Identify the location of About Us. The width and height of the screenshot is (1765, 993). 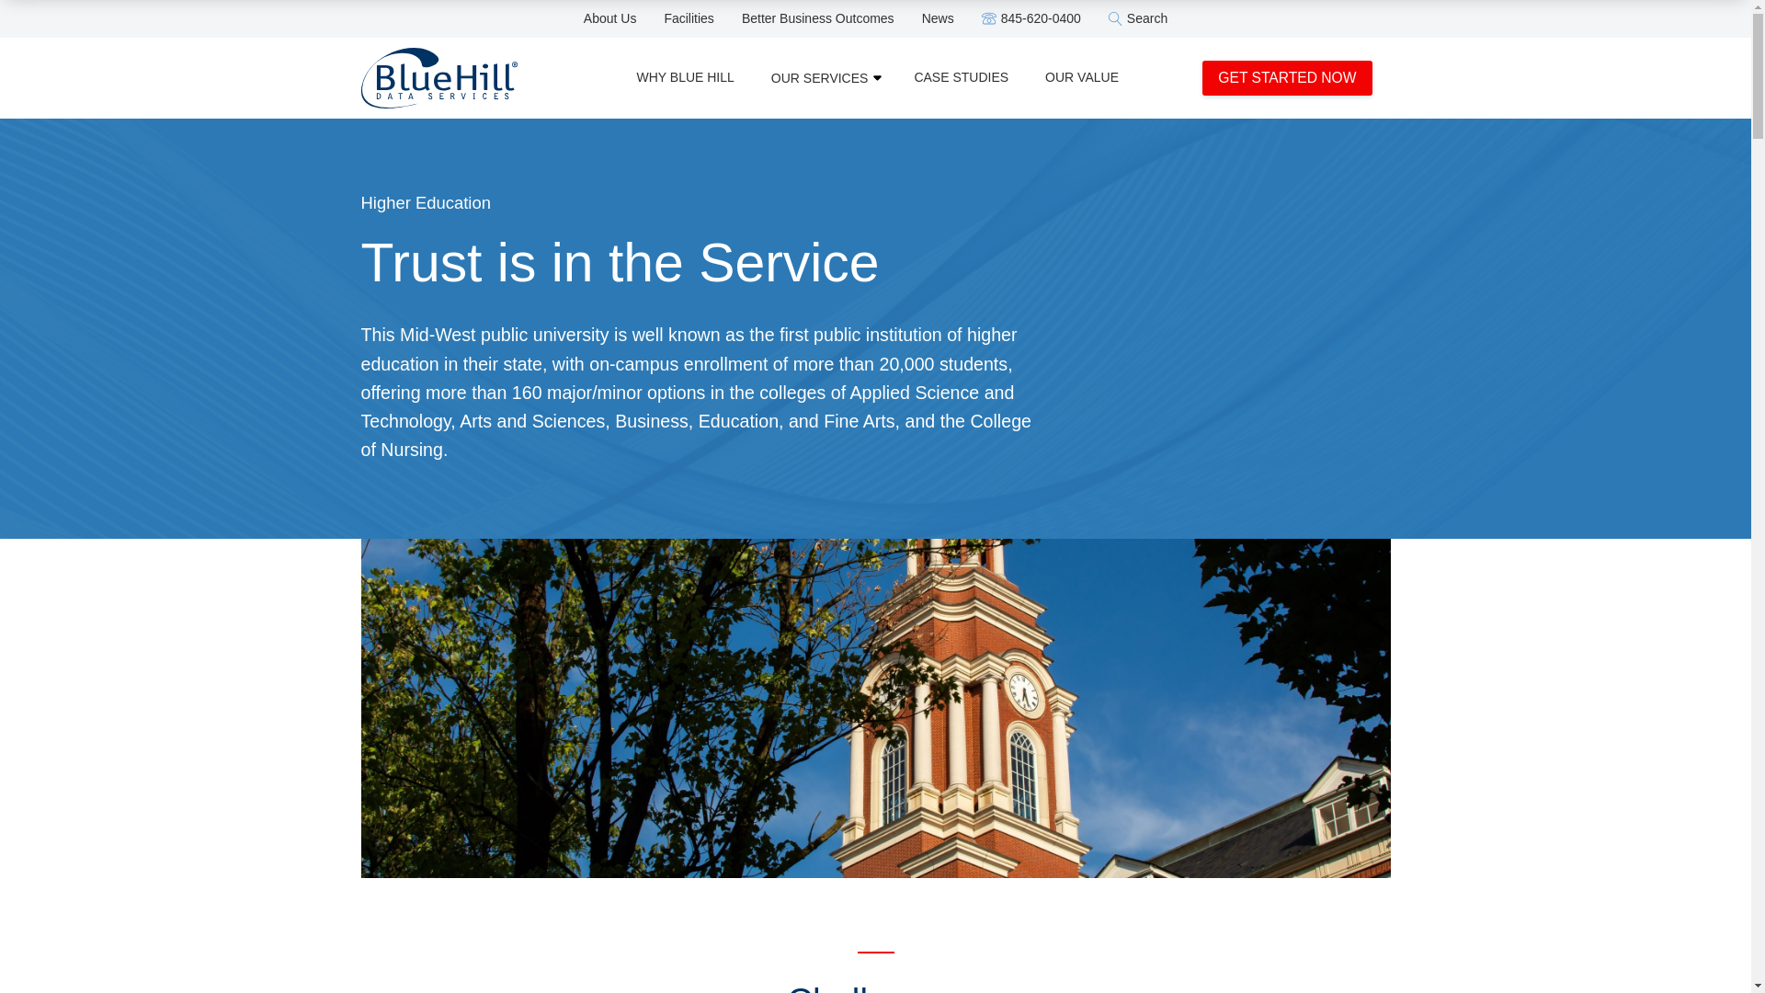
(610, 18).